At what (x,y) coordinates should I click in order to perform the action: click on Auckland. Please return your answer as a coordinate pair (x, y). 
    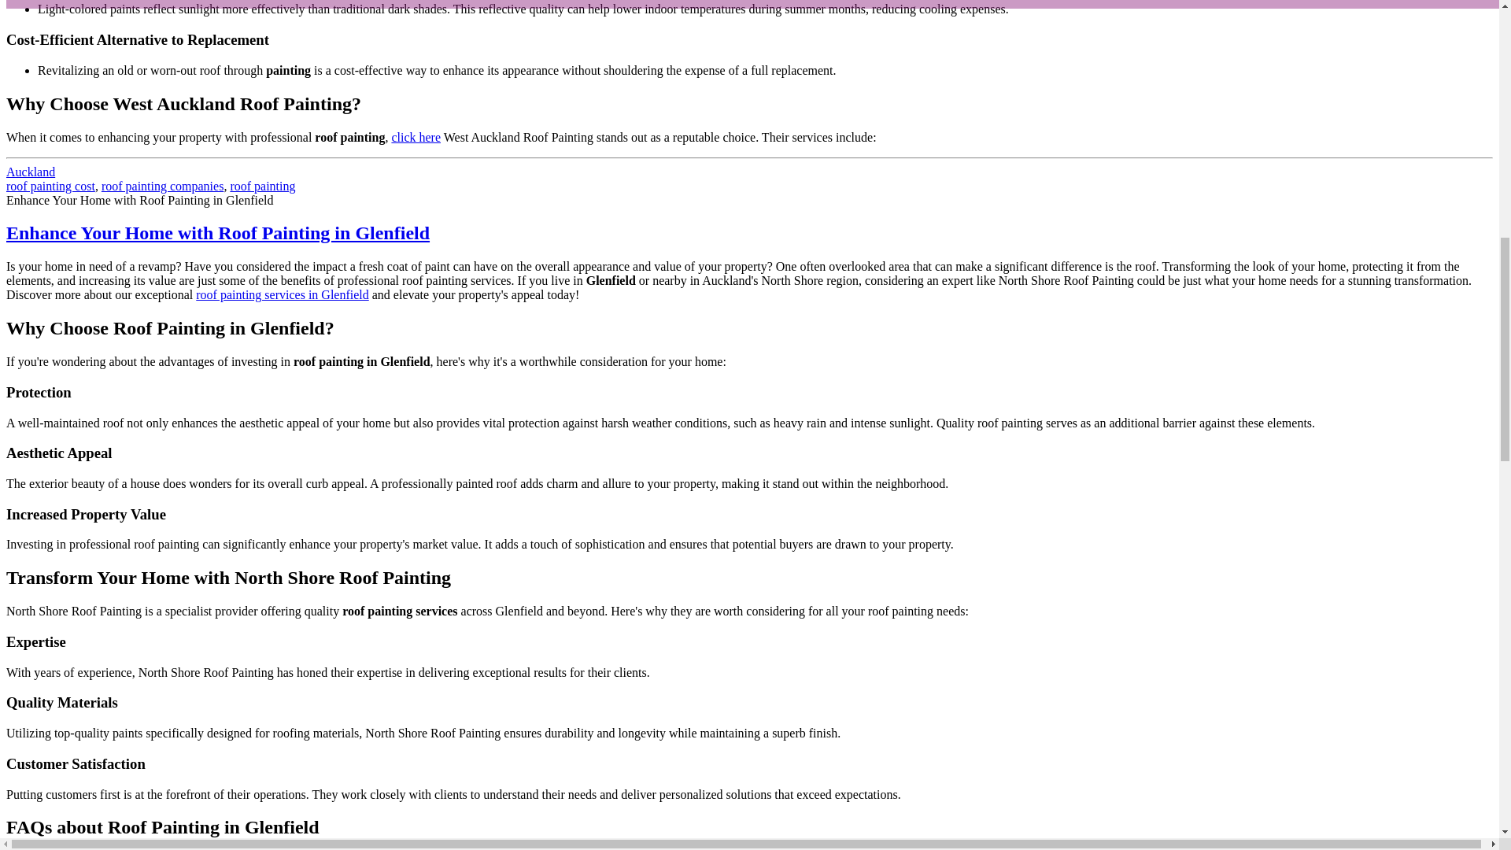
    Looking at the image, I should click on (30, 172).